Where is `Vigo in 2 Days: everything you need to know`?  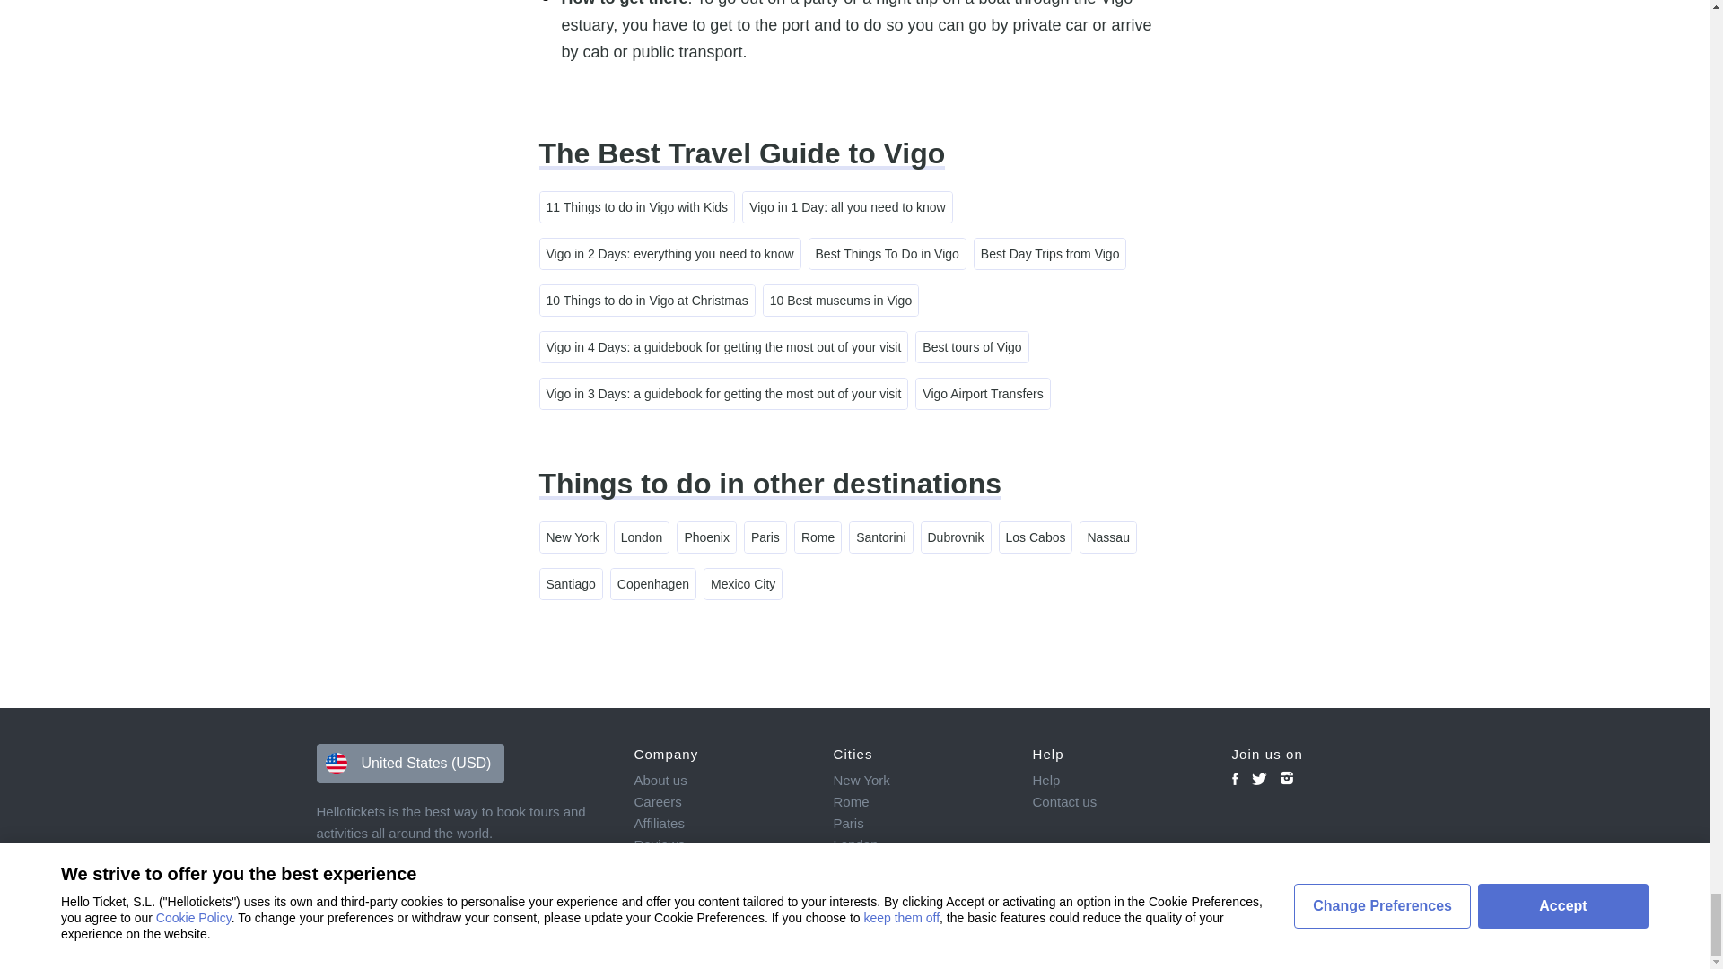 Vigo in 2 Days: everything you need to know is located at coordinates (670, 253).